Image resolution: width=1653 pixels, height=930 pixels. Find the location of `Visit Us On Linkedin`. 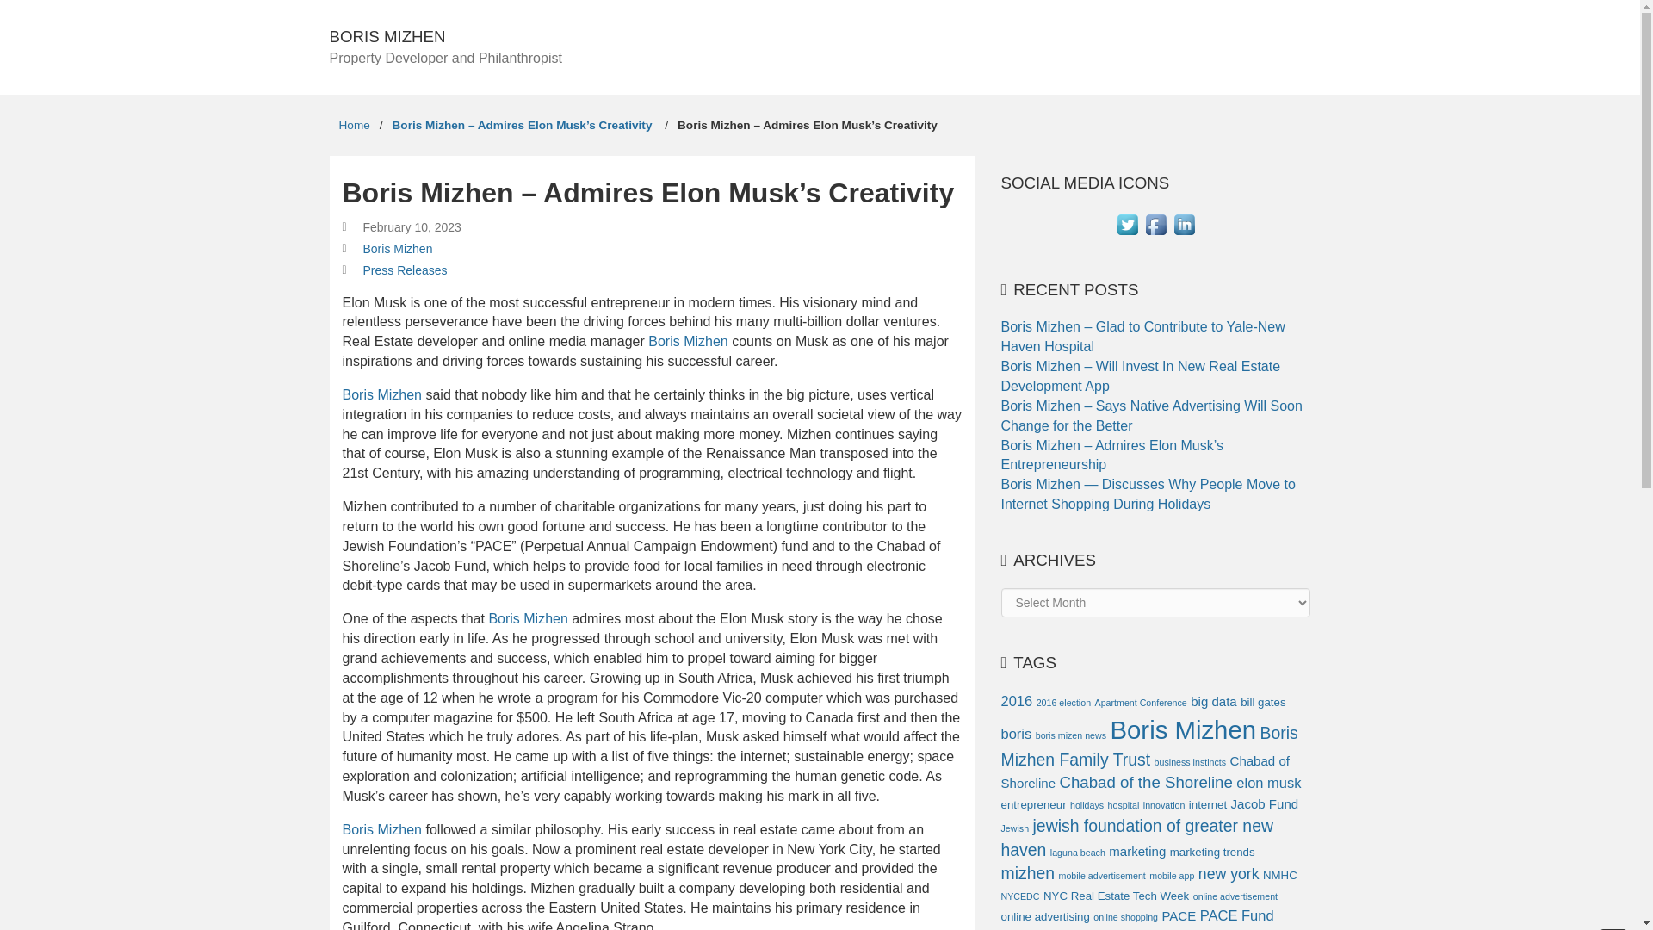

Visit Us On Linkedin is located at coordinates (1185, 233).